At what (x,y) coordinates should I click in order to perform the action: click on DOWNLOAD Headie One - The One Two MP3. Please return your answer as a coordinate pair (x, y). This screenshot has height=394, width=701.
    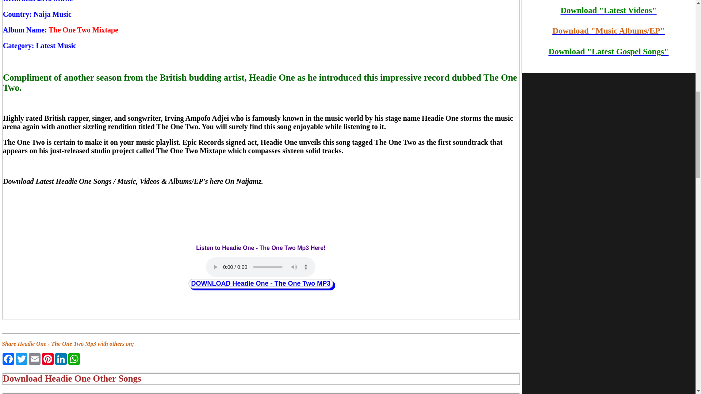
    Looking at the image, I should click on (261, 283).